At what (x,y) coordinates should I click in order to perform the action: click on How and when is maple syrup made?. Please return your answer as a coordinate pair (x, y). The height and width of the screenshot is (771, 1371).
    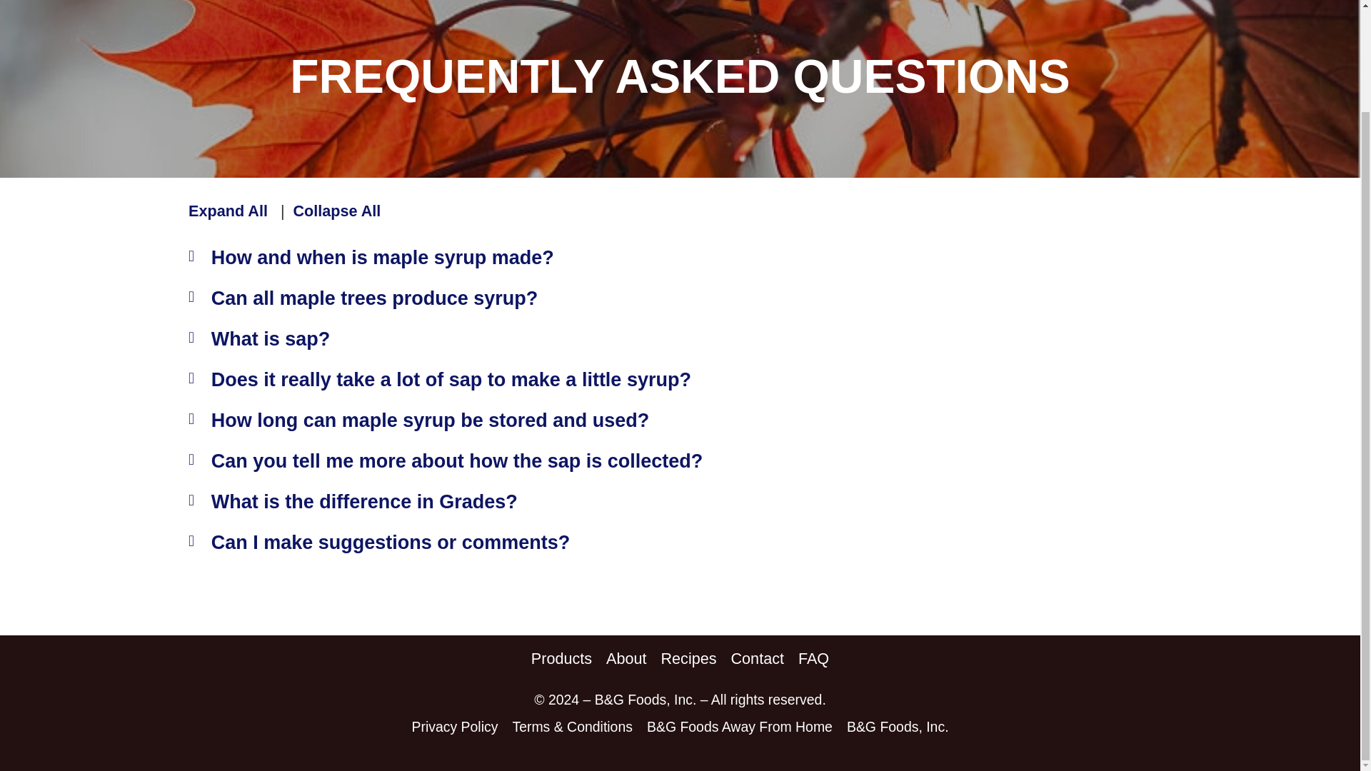
    Looking at the image, I should click on (382, 256).